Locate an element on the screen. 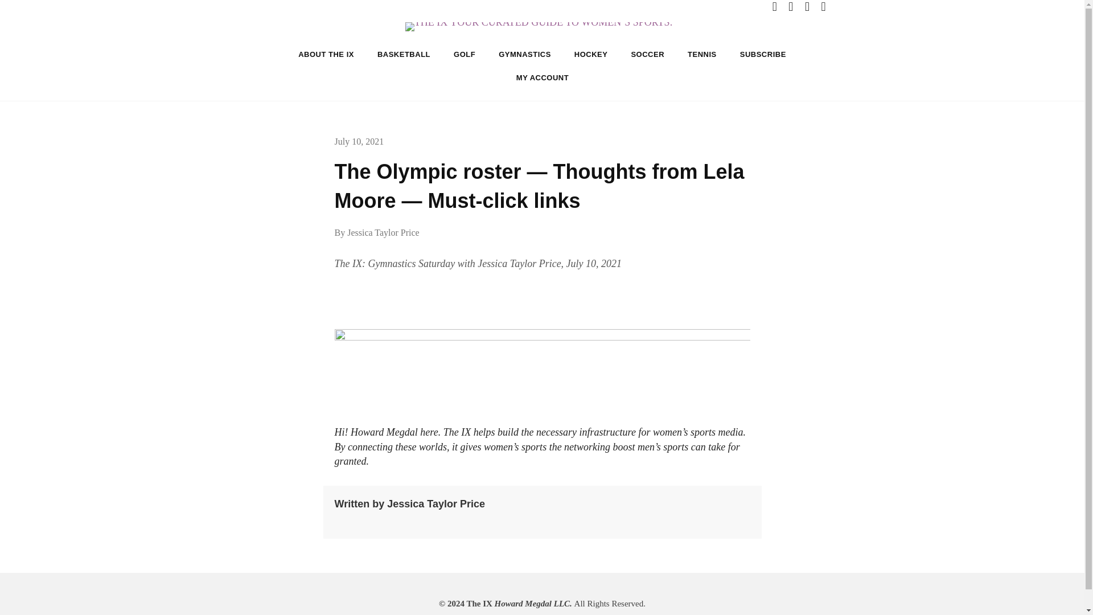 The height and width of the screenshot is (615, 1093). SOCCER is located at coordinates (647, 54).